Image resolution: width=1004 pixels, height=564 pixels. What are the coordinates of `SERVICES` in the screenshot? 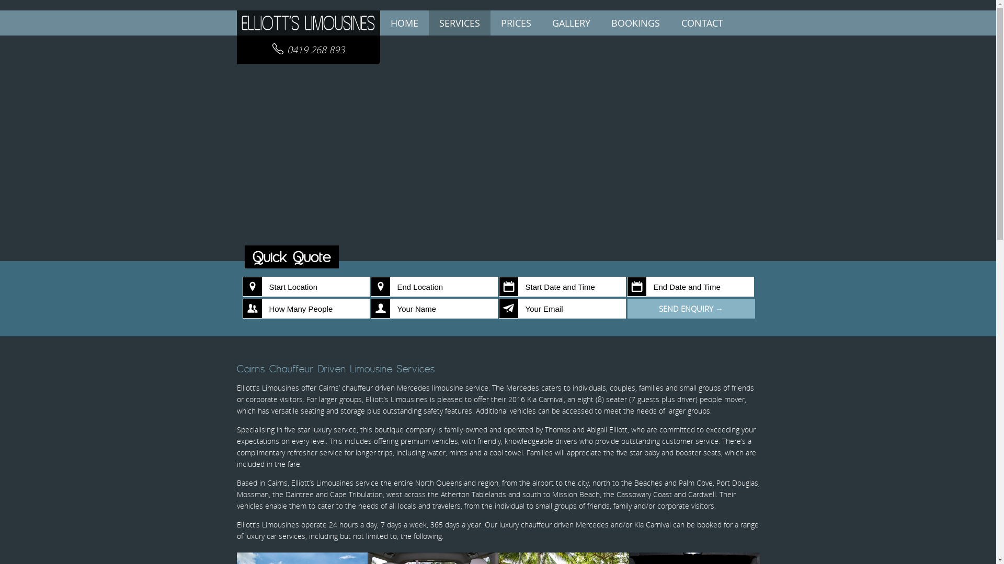 It's located at (460, 23).